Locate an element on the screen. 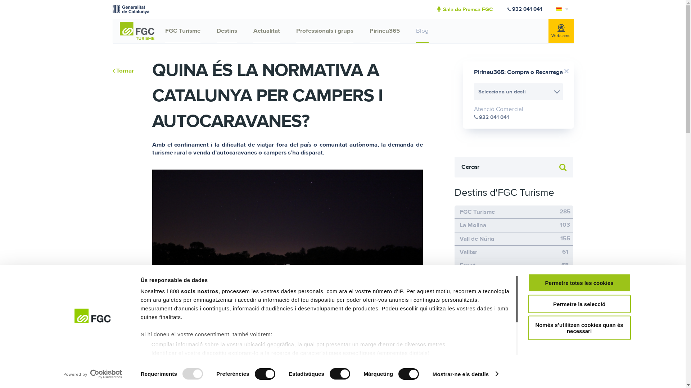 The image size is (691, 388). Tornar is located at coordinates (123, 71).